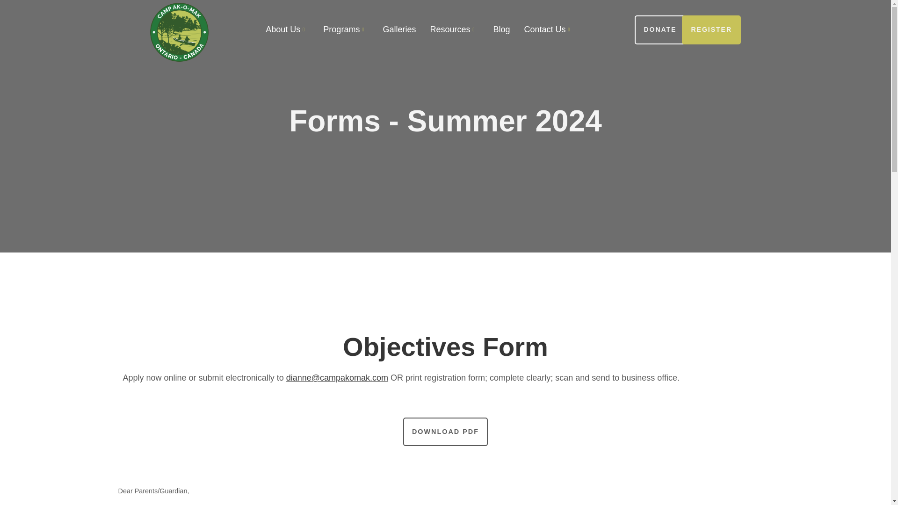 The image size is (898, 505). I want to click on About Us, so click(287, 29).